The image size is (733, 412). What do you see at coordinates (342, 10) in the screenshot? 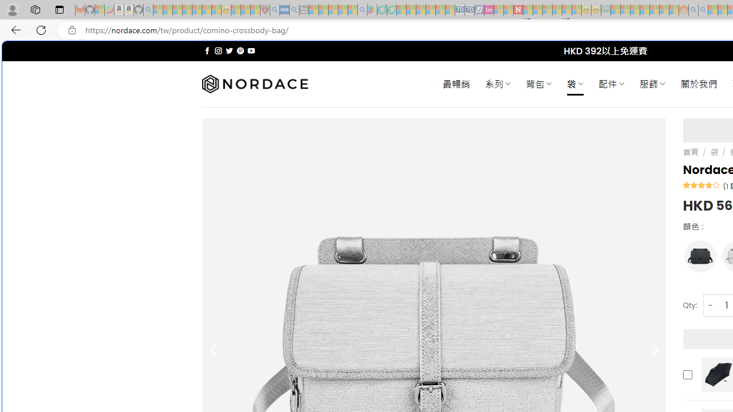
I see `Pets - MSN - Sleeping` at bounding box center [342, 10].